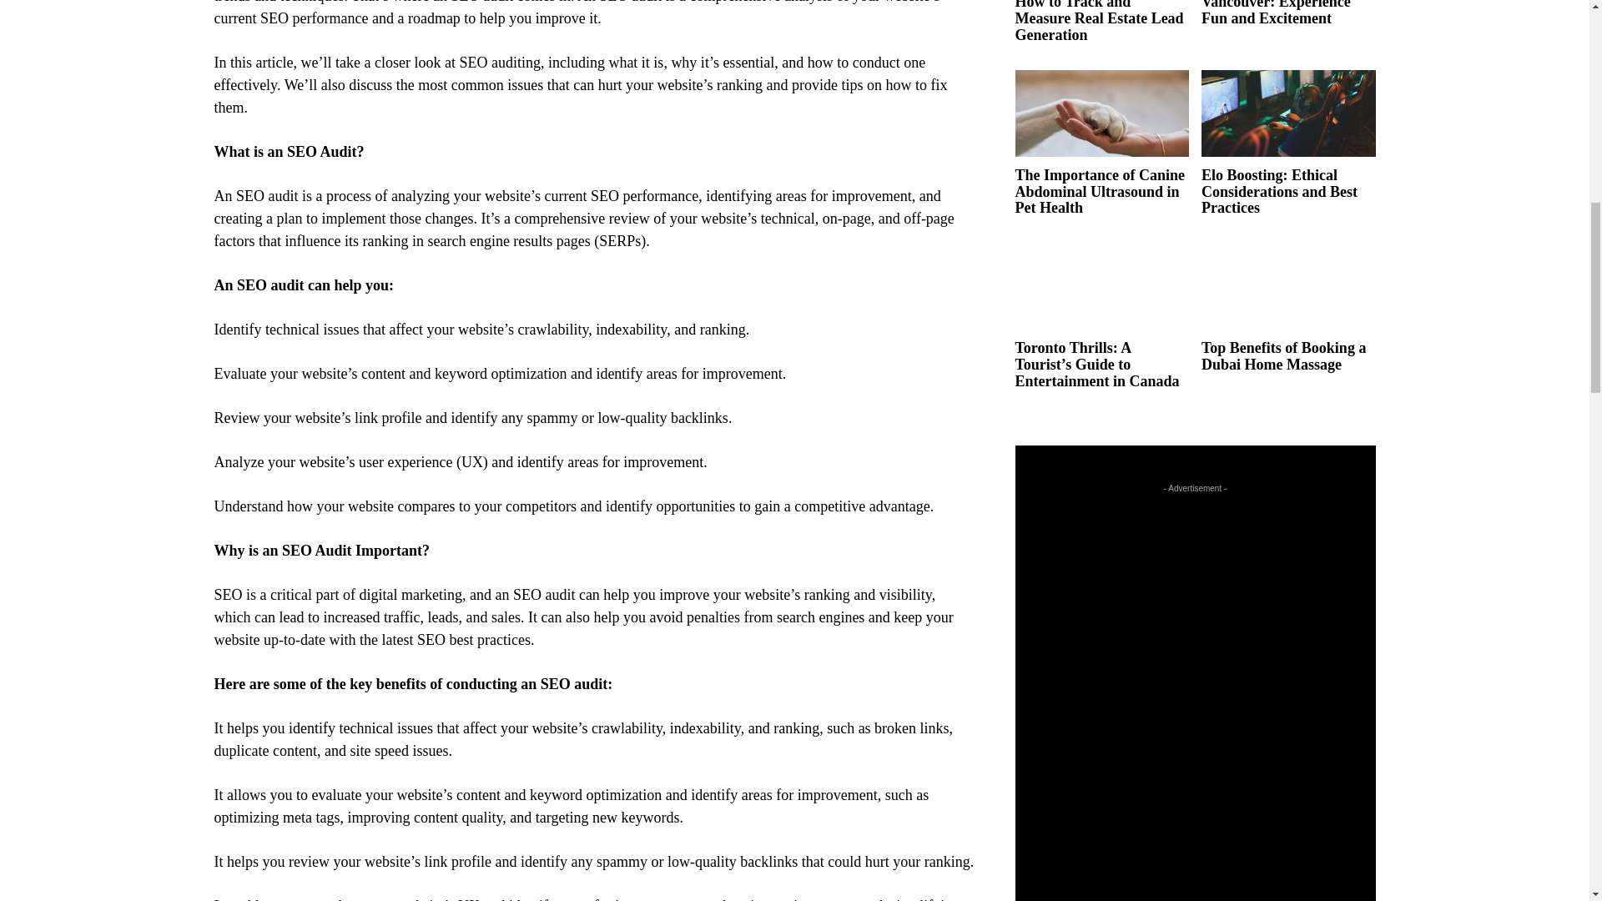 The height and width of the screenshot is (901, 1602). What do you see at coordinates (1276, 13) in the screenshot?
I see `Vancouver: Experience Fun and Excitement` at bounding box center [1276, 13].